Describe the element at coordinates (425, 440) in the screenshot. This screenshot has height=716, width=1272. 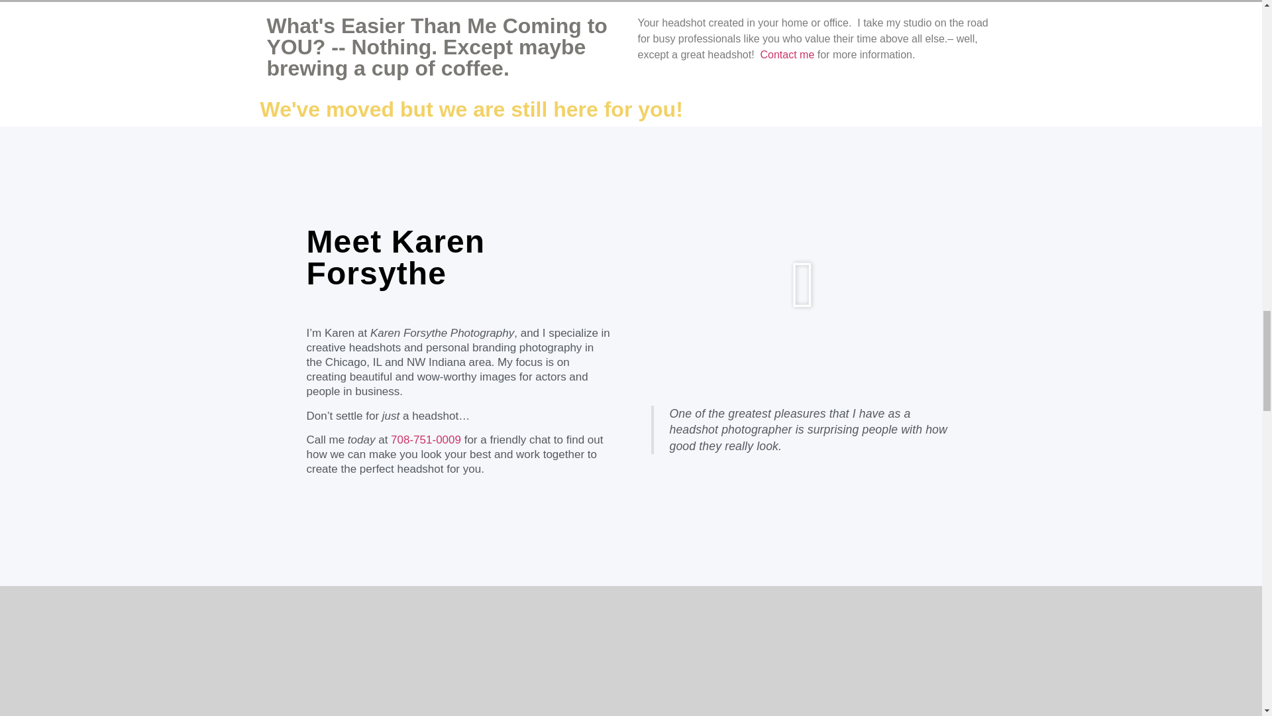
I see `708-751-0009` at that location.